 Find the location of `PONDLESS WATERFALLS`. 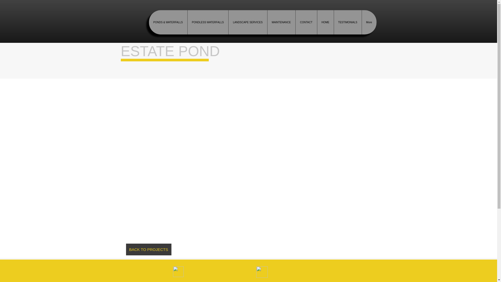

PONDLESS WATERFALLS is located at coordinates (208, 22).